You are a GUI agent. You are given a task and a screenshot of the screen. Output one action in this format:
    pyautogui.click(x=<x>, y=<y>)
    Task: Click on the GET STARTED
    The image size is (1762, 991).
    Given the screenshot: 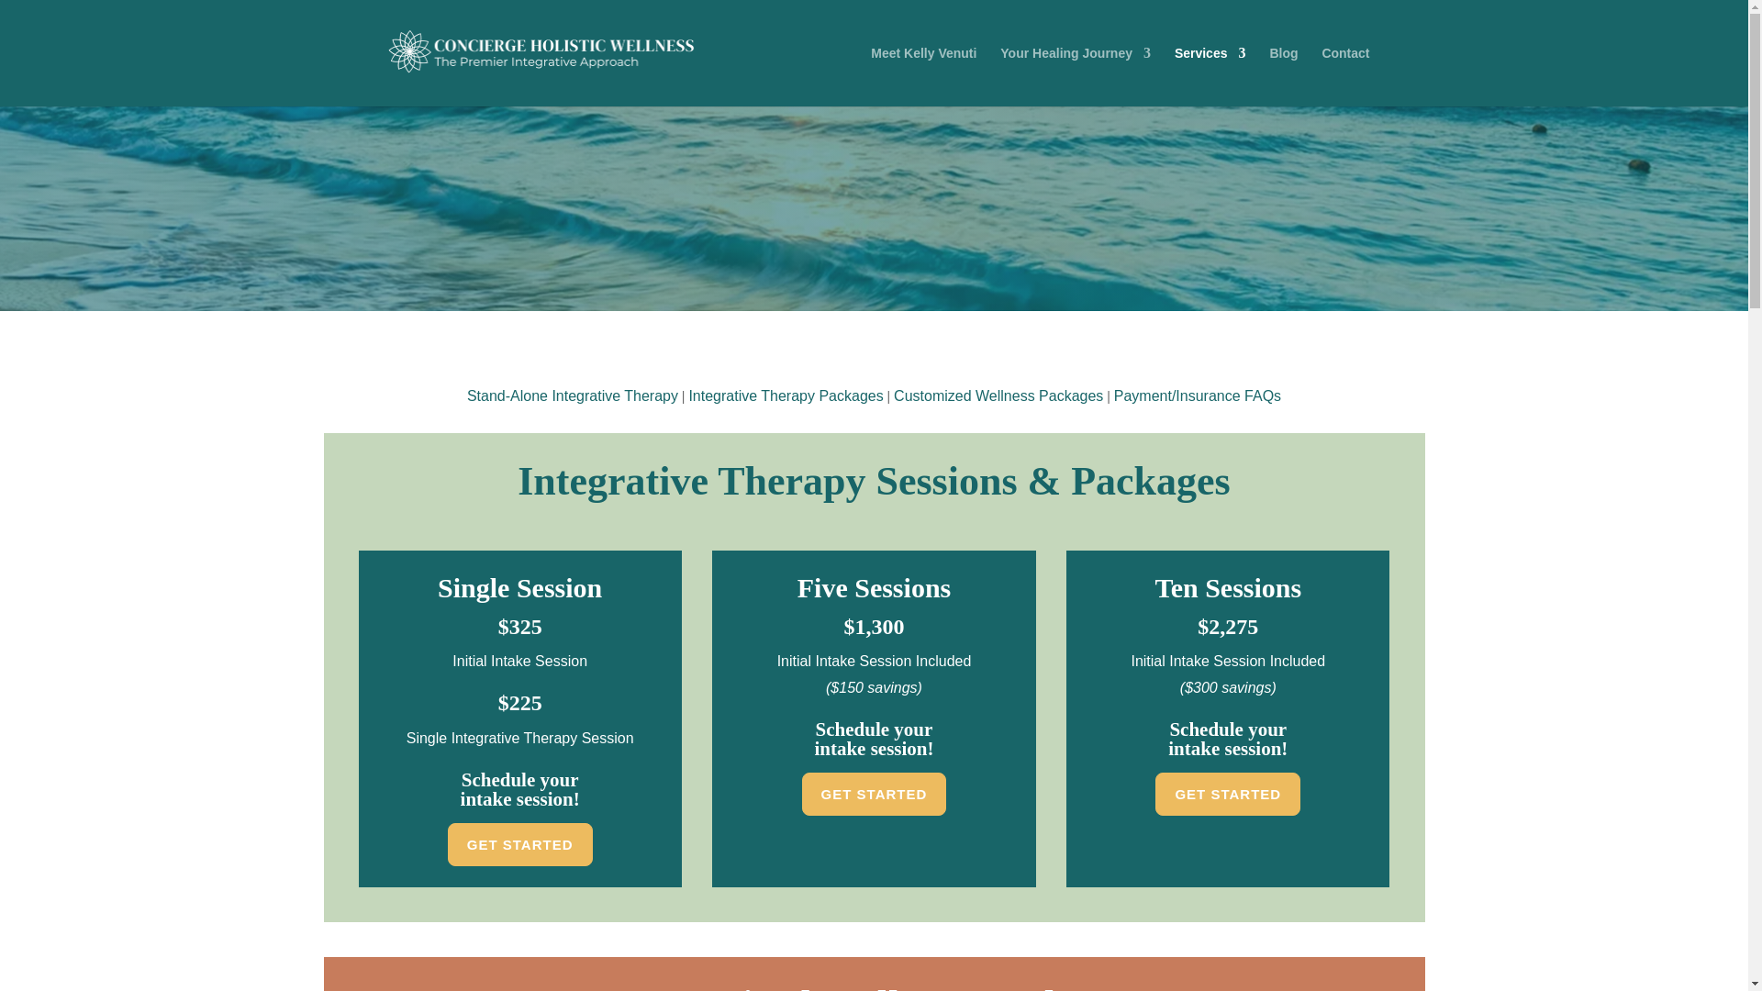 What is the action you would take?
    pyautogui.click(x=519, y=845)
    